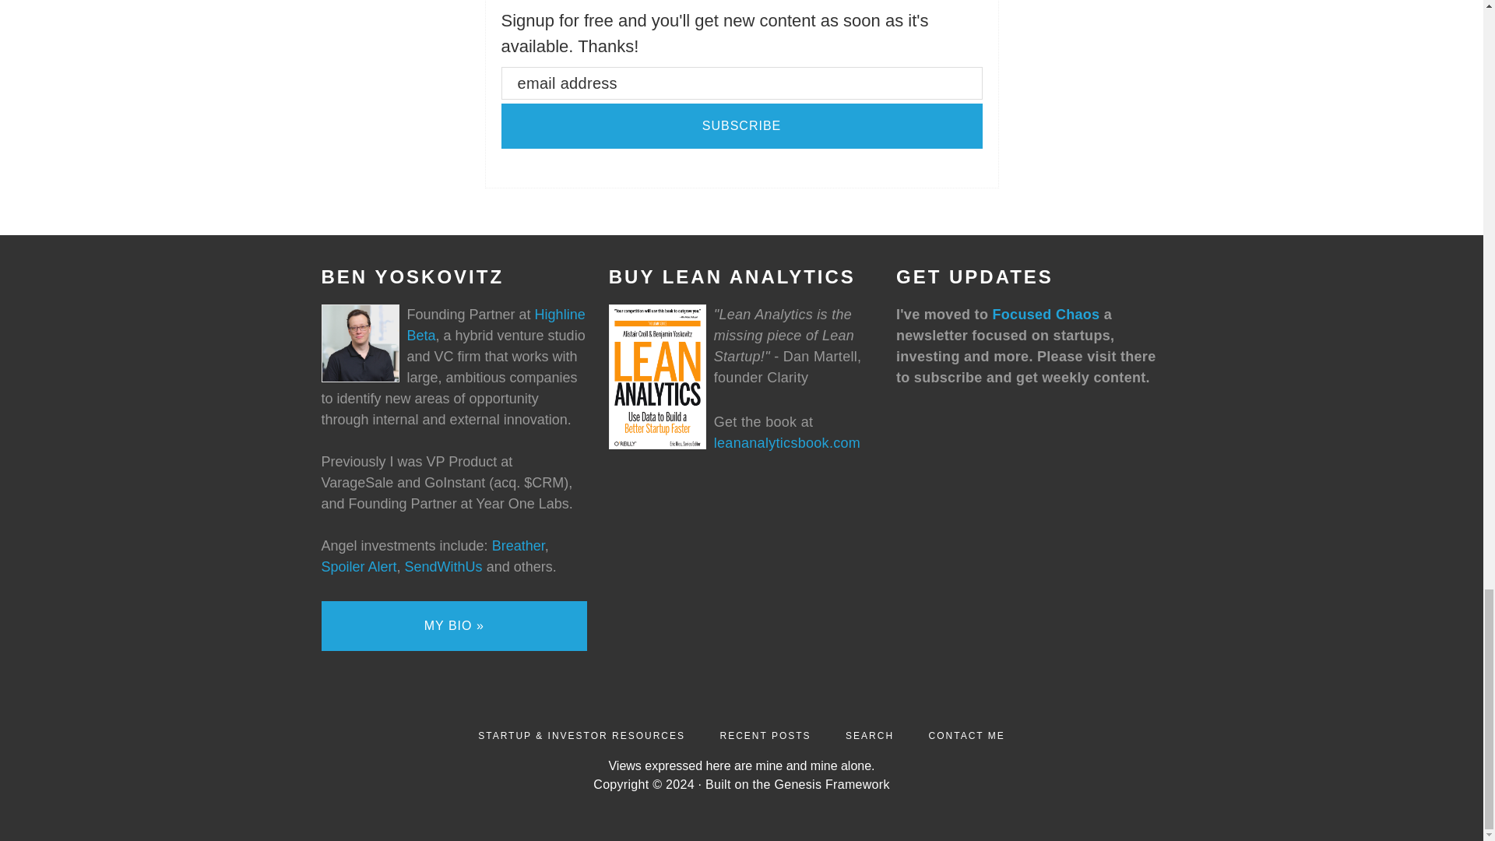  What do you see at coordinates (832, 785) in the screenshot?
I see `Genesis Framework` at bounding box center [832, 785].